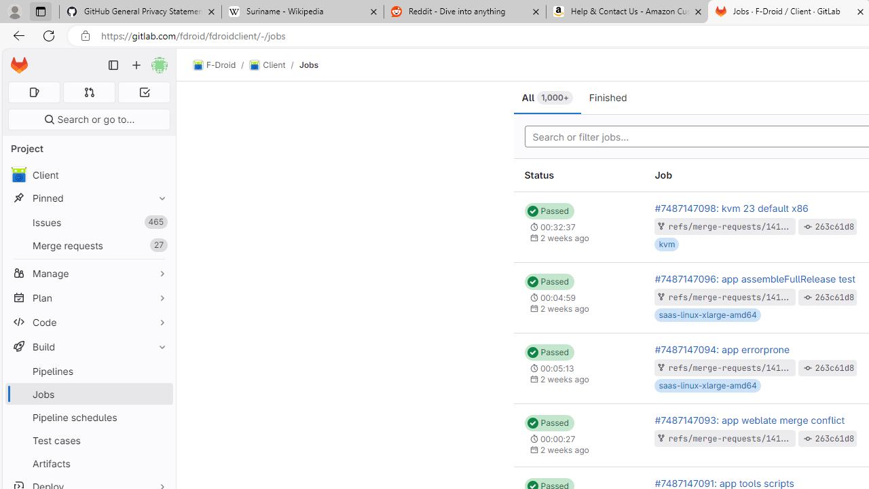 This screenshot has height=489, width=869. Describe the element at coordinates (835, 438) in the screenshot. I see `263c61d8` at that location.